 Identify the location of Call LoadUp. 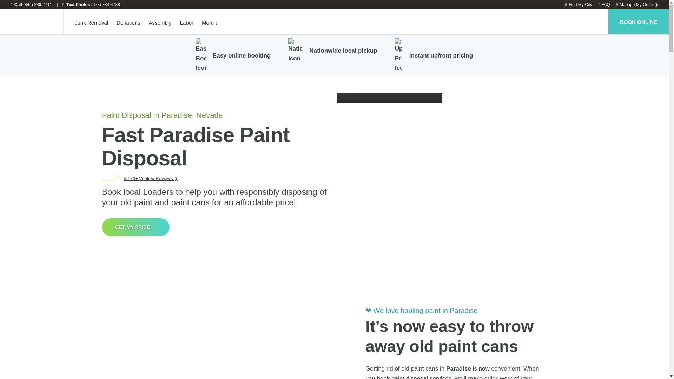
(31, 5).